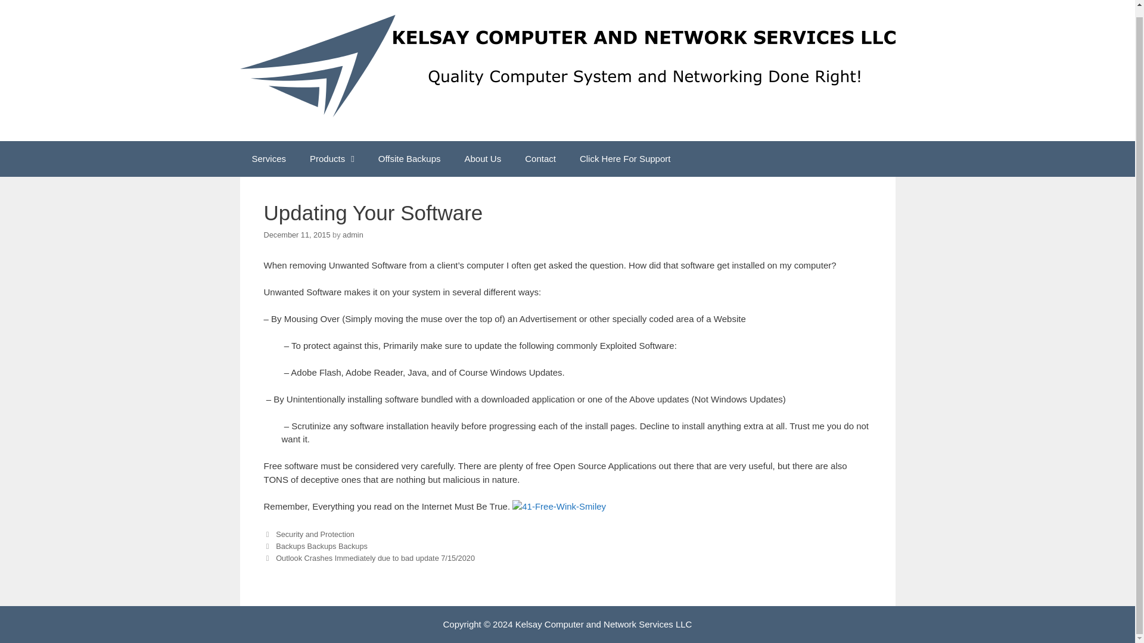 The image size is (1144, 643). I want to click on Skip to content, so click(30, 2).